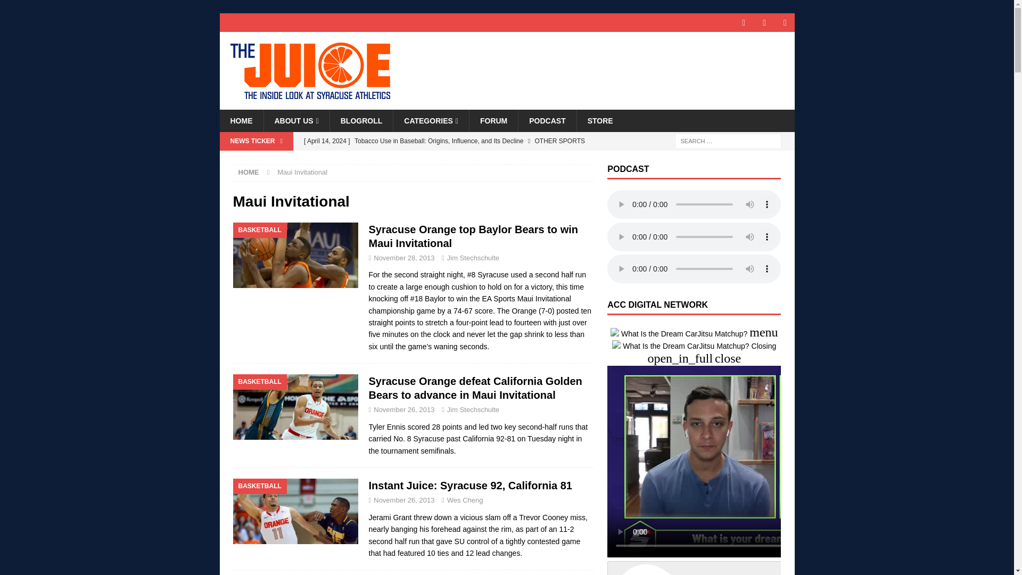 The width and height of the screenshot is (1022, 575). Describe the element at coordinates (39, 9) in the screenshot. I see `Search` at that location.